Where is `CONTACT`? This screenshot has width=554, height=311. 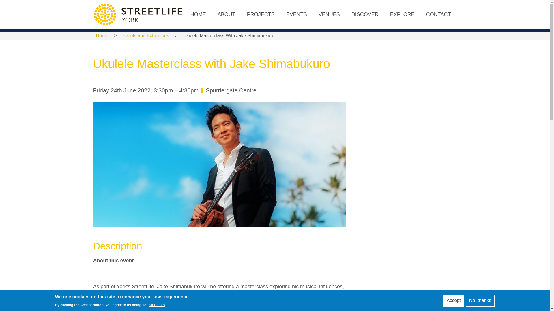 CONTACT is located at coordinates (439, 14).